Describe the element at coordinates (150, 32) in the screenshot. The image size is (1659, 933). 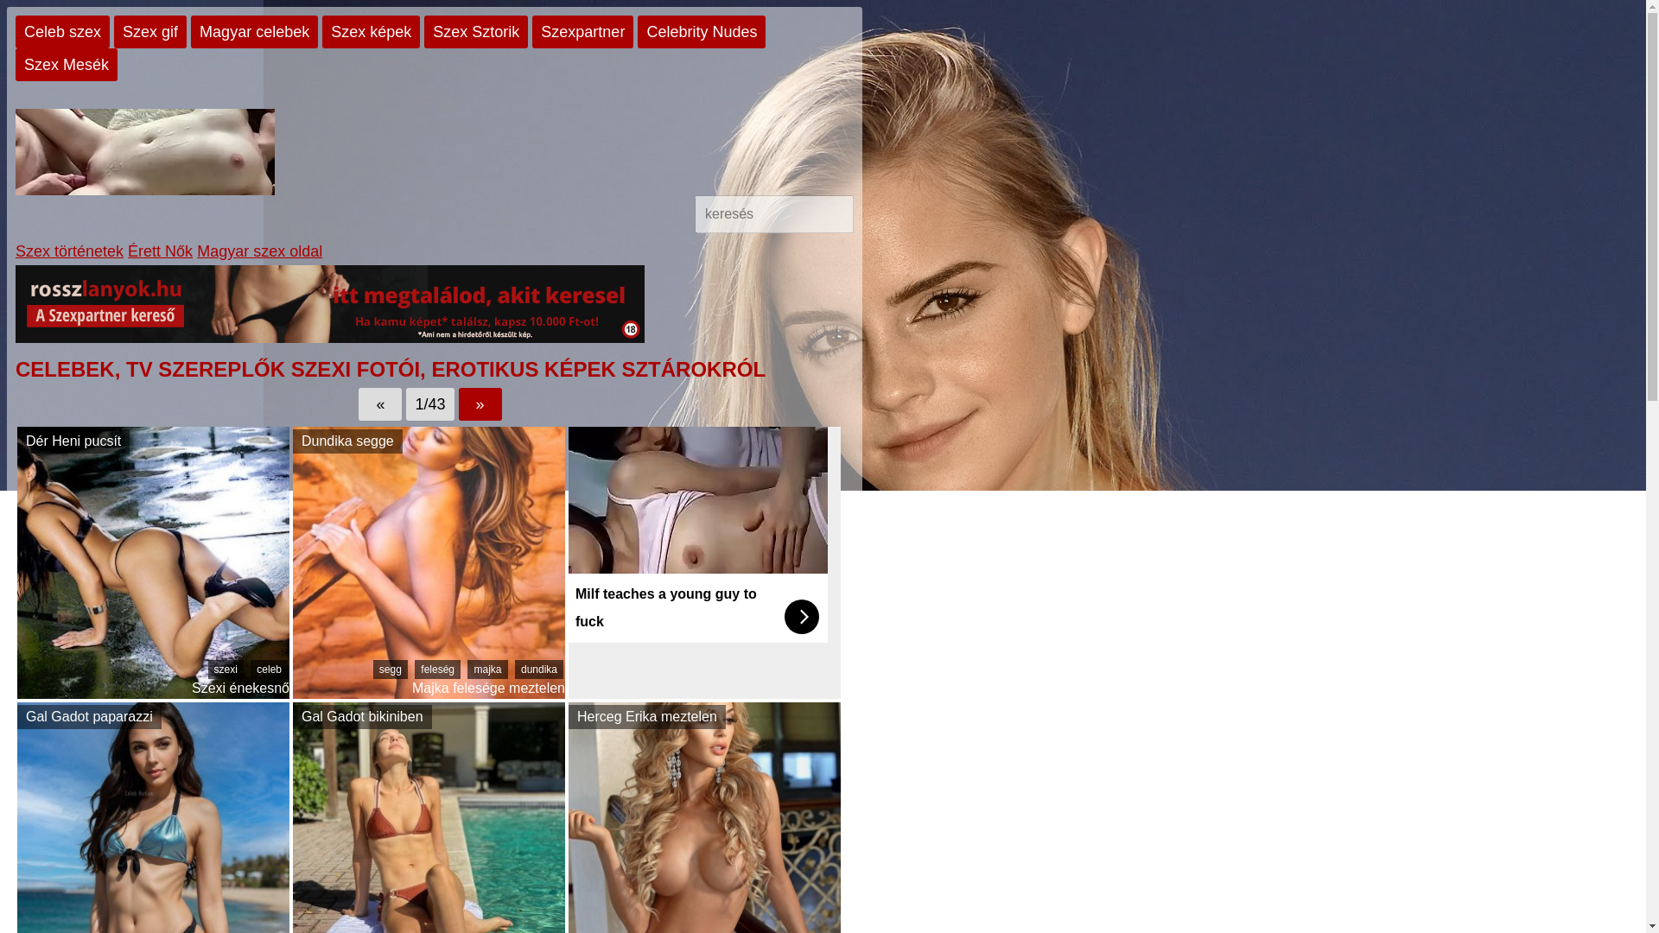
I see `Szex gif` at that location.